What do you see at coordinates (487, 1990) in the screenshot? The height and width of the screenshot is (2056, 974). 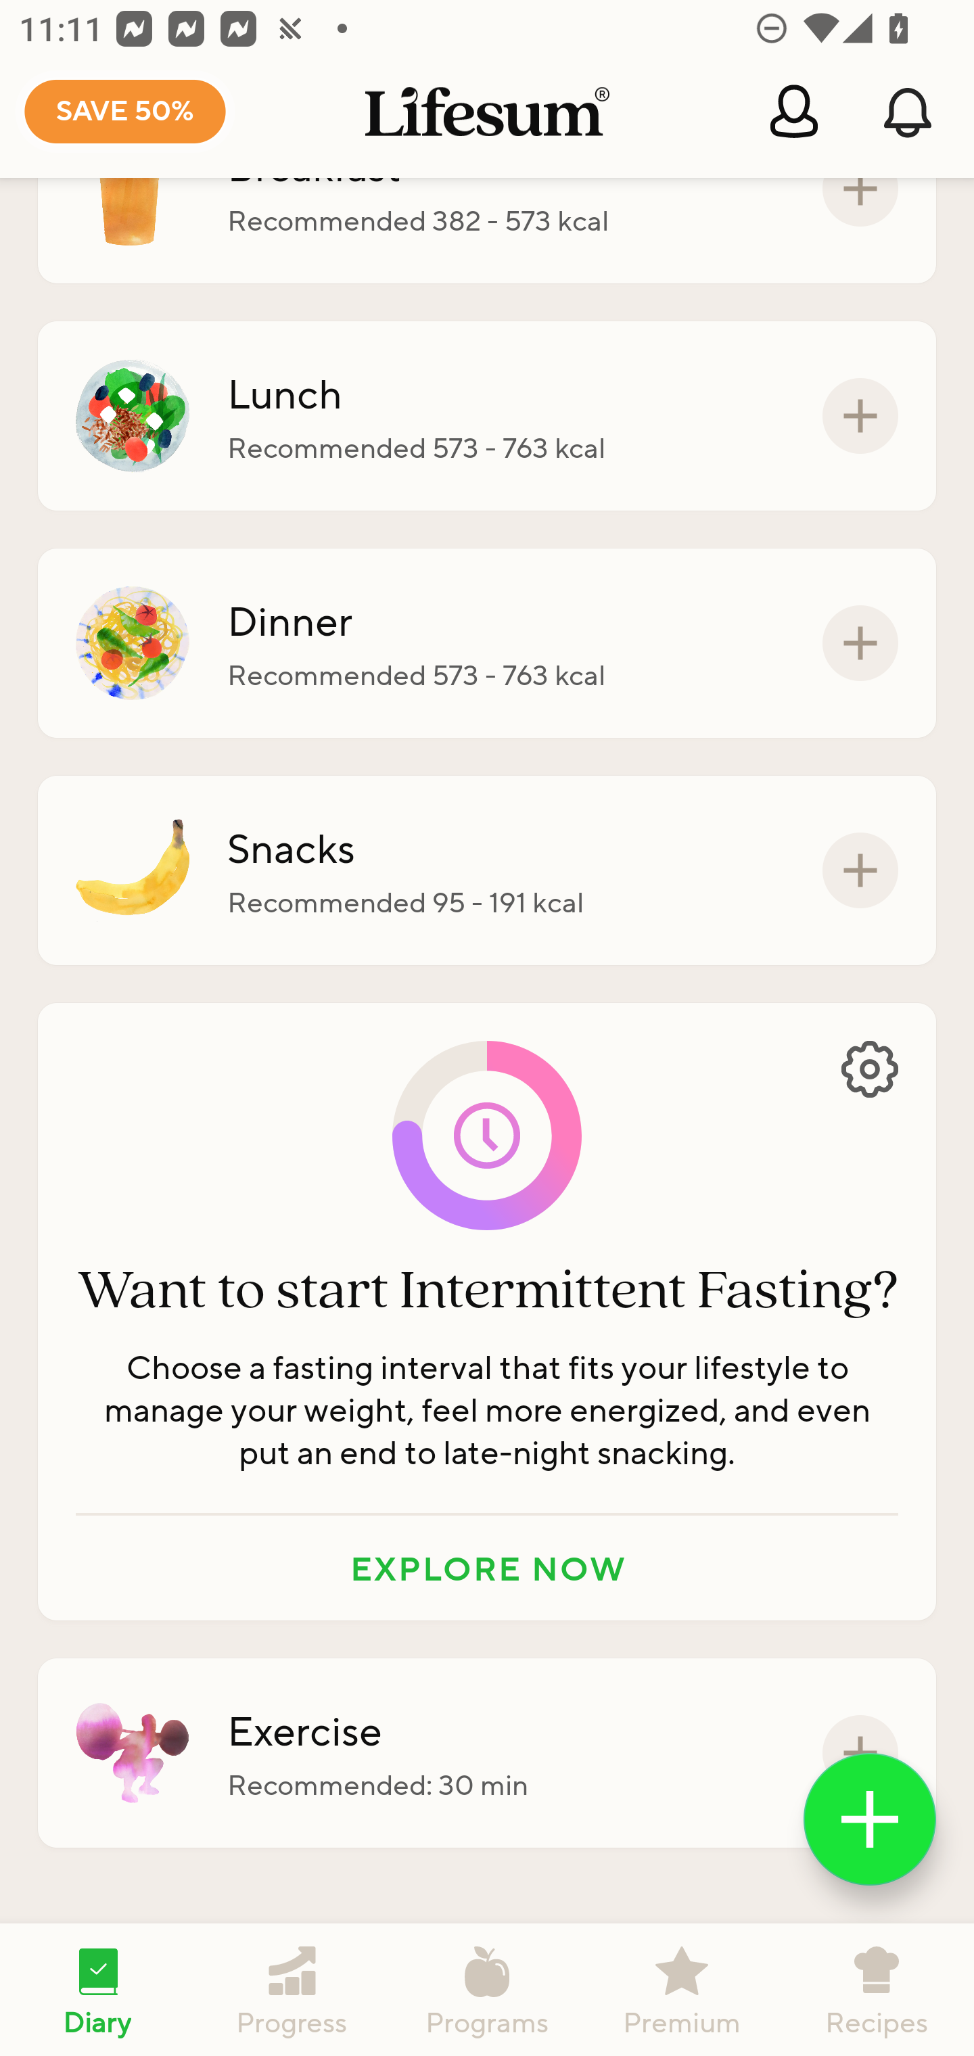 I see `Programs` at bounding box center [487, 1990].